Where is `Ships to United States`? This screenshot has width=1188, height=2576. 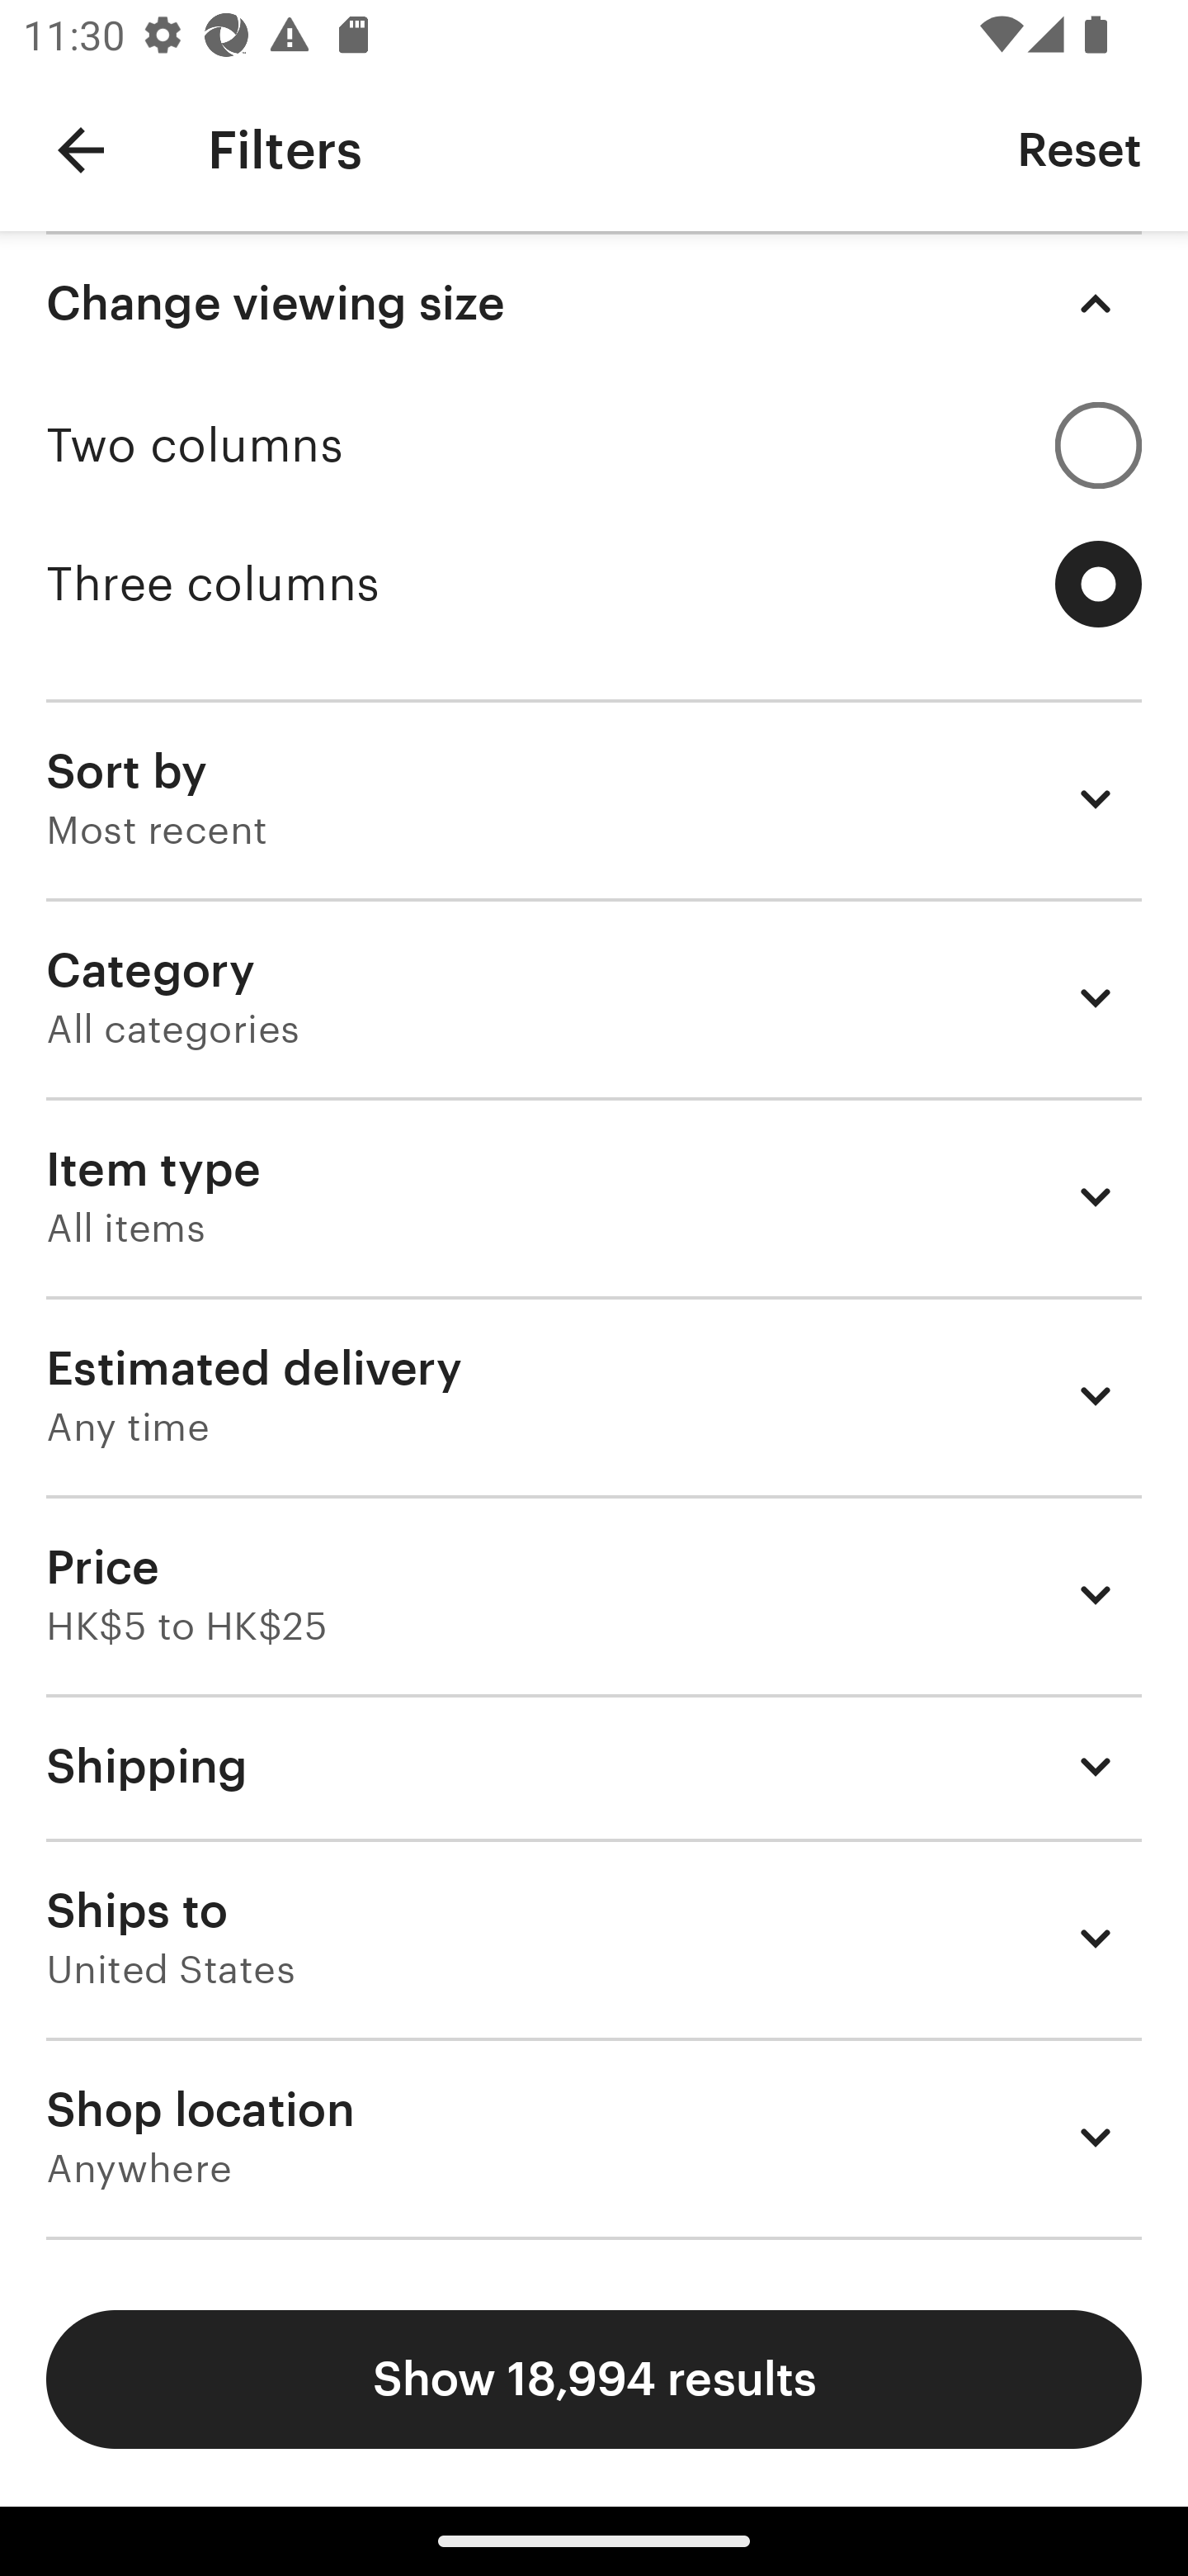 Ships to United States is located at coordinates (594, 1938).